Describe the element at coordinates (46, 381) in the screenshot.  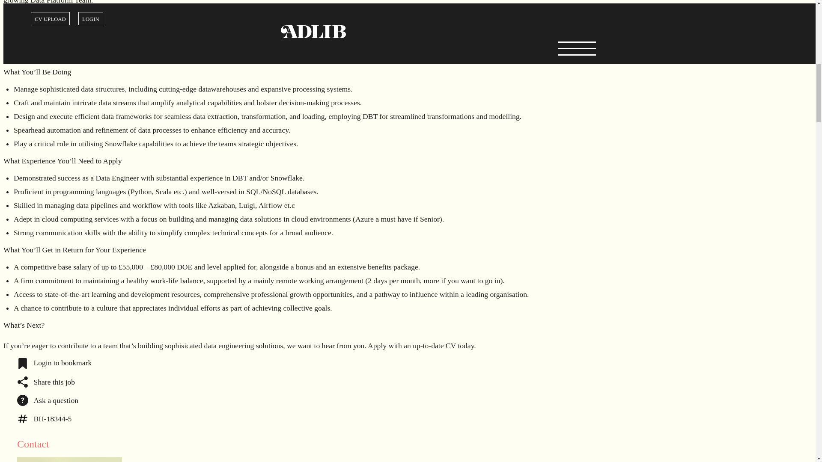
I see `Share this job` at that location.